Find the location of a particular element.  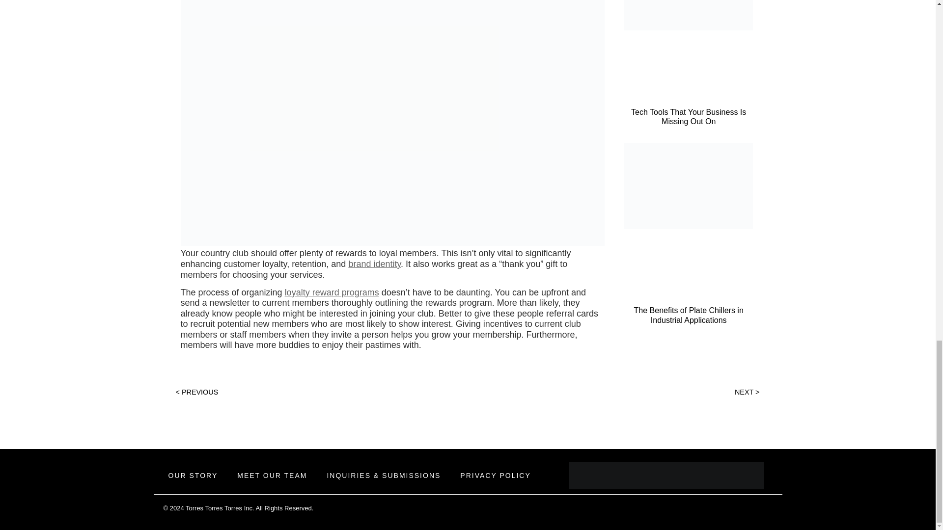

The Benefits of Plate Chillers in Industrial Applications is located at coordinates (689, 315).